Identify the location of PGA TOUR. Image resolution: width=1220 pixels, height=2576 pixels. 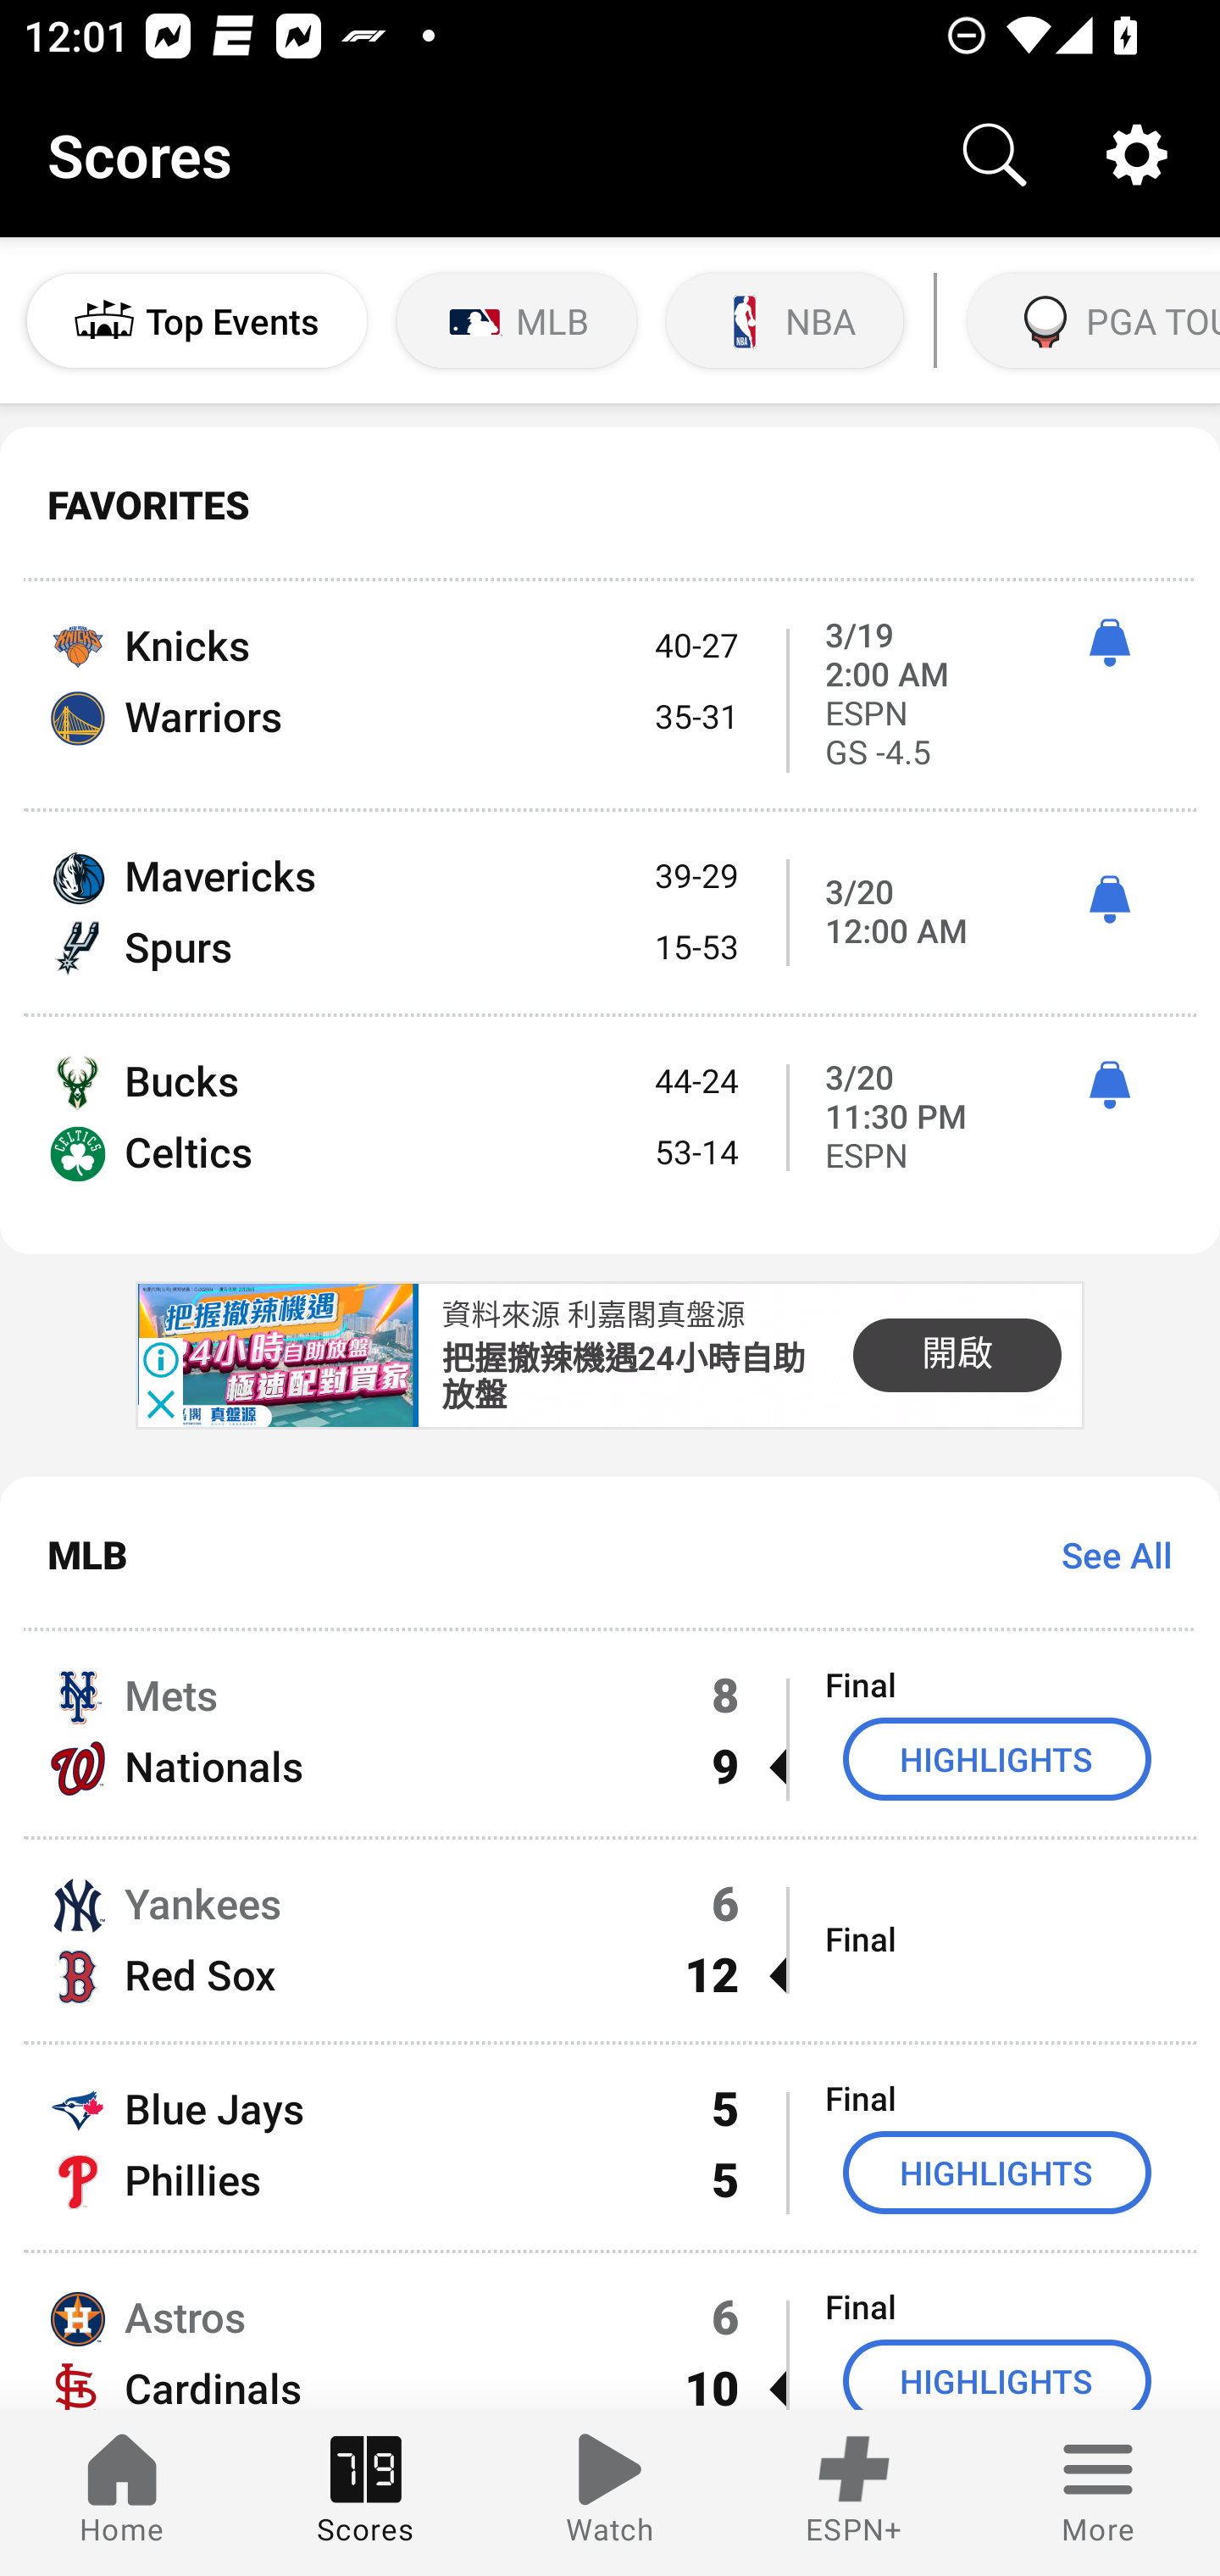
(1090, 320).